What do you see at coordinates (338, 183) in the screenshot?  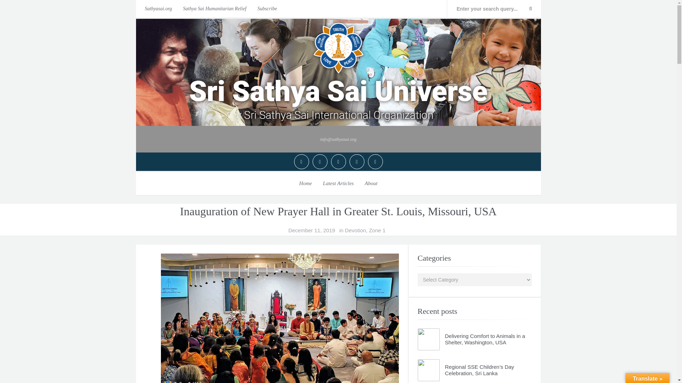 I see `Latest Articles` at bounding box center [338, 183].